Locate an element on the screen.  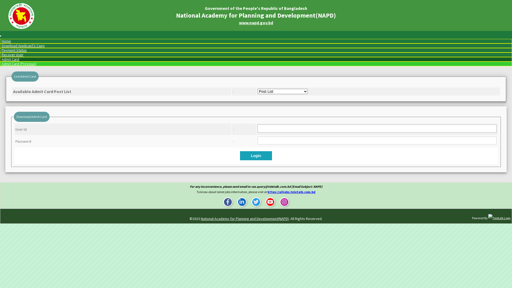
Login is located at coordinates (256, 156).